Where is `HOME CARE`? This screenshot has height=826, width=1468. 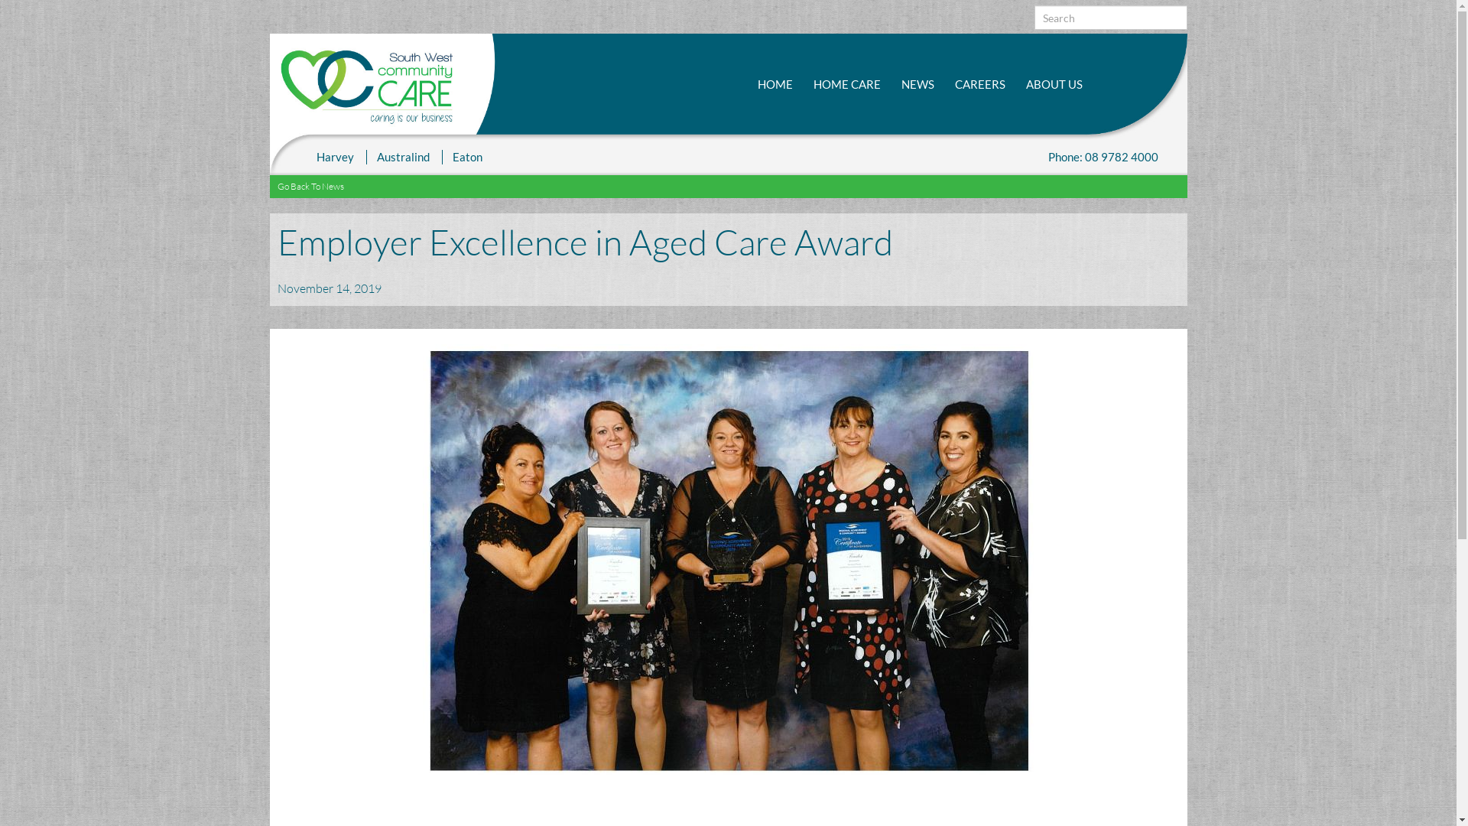 HOME CARE is located at coordinates (847, 84).